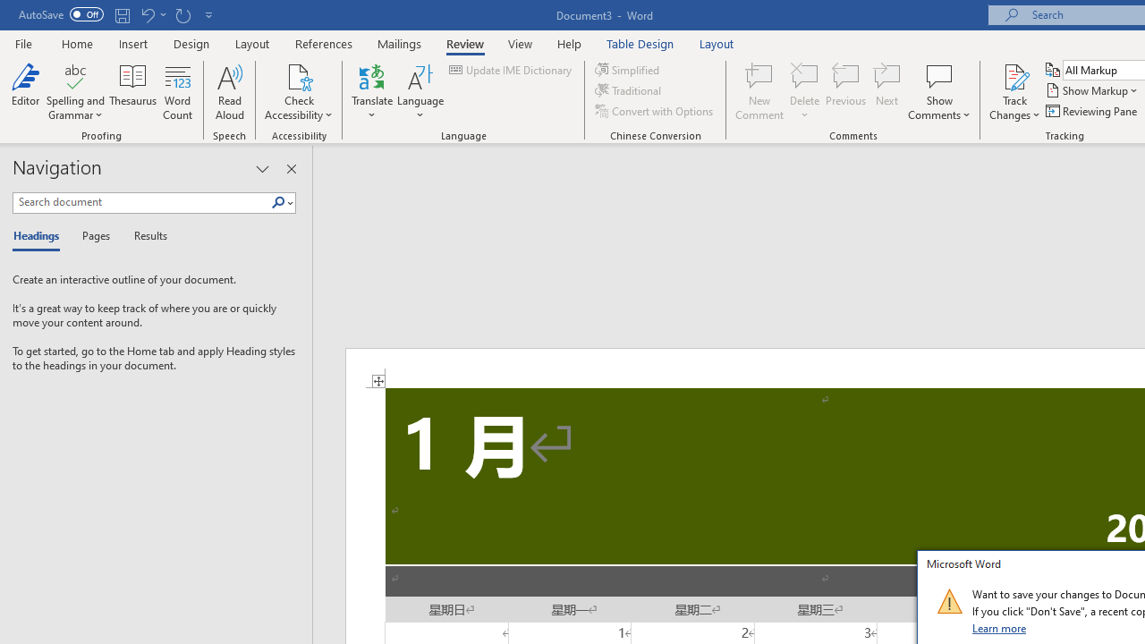  I want to click on Spelling and Grammar, so click(75, 91).